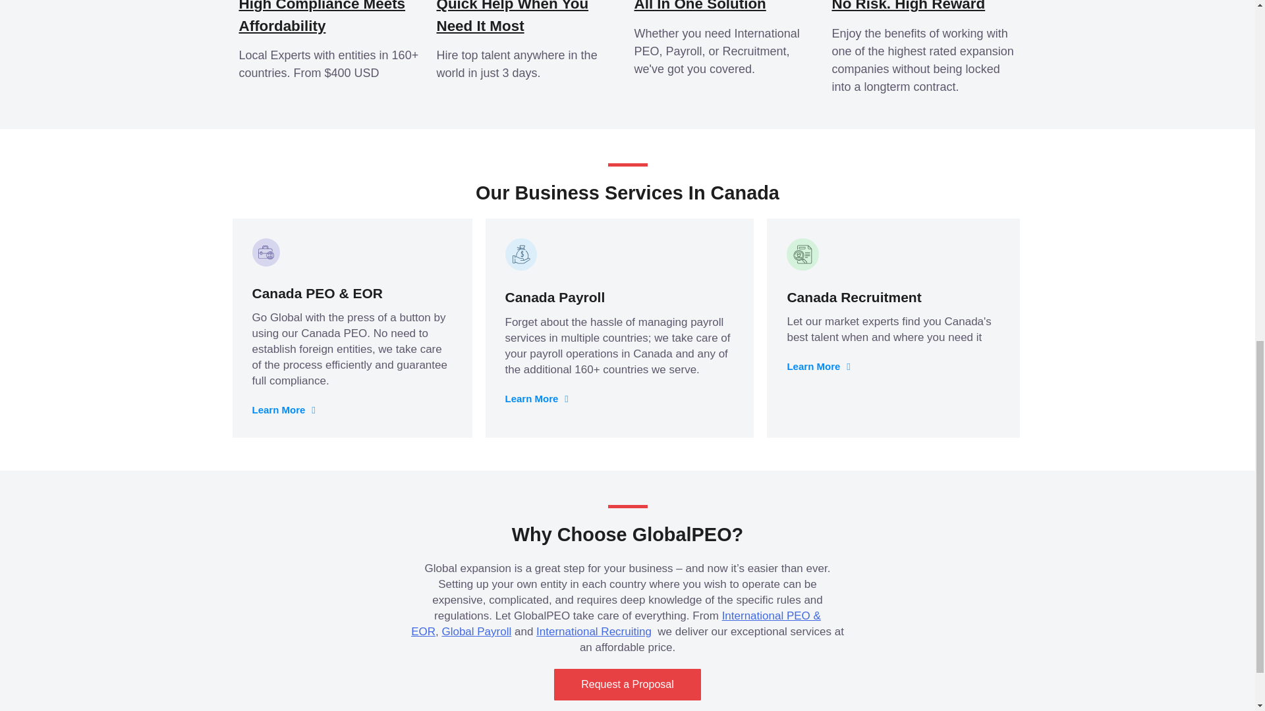 The width and height of the screenshot is (1265, 711). What do you see at coordinates (594, 631) in the screenshot?
I see `International Recruiting` at bounding box center [594, 631].